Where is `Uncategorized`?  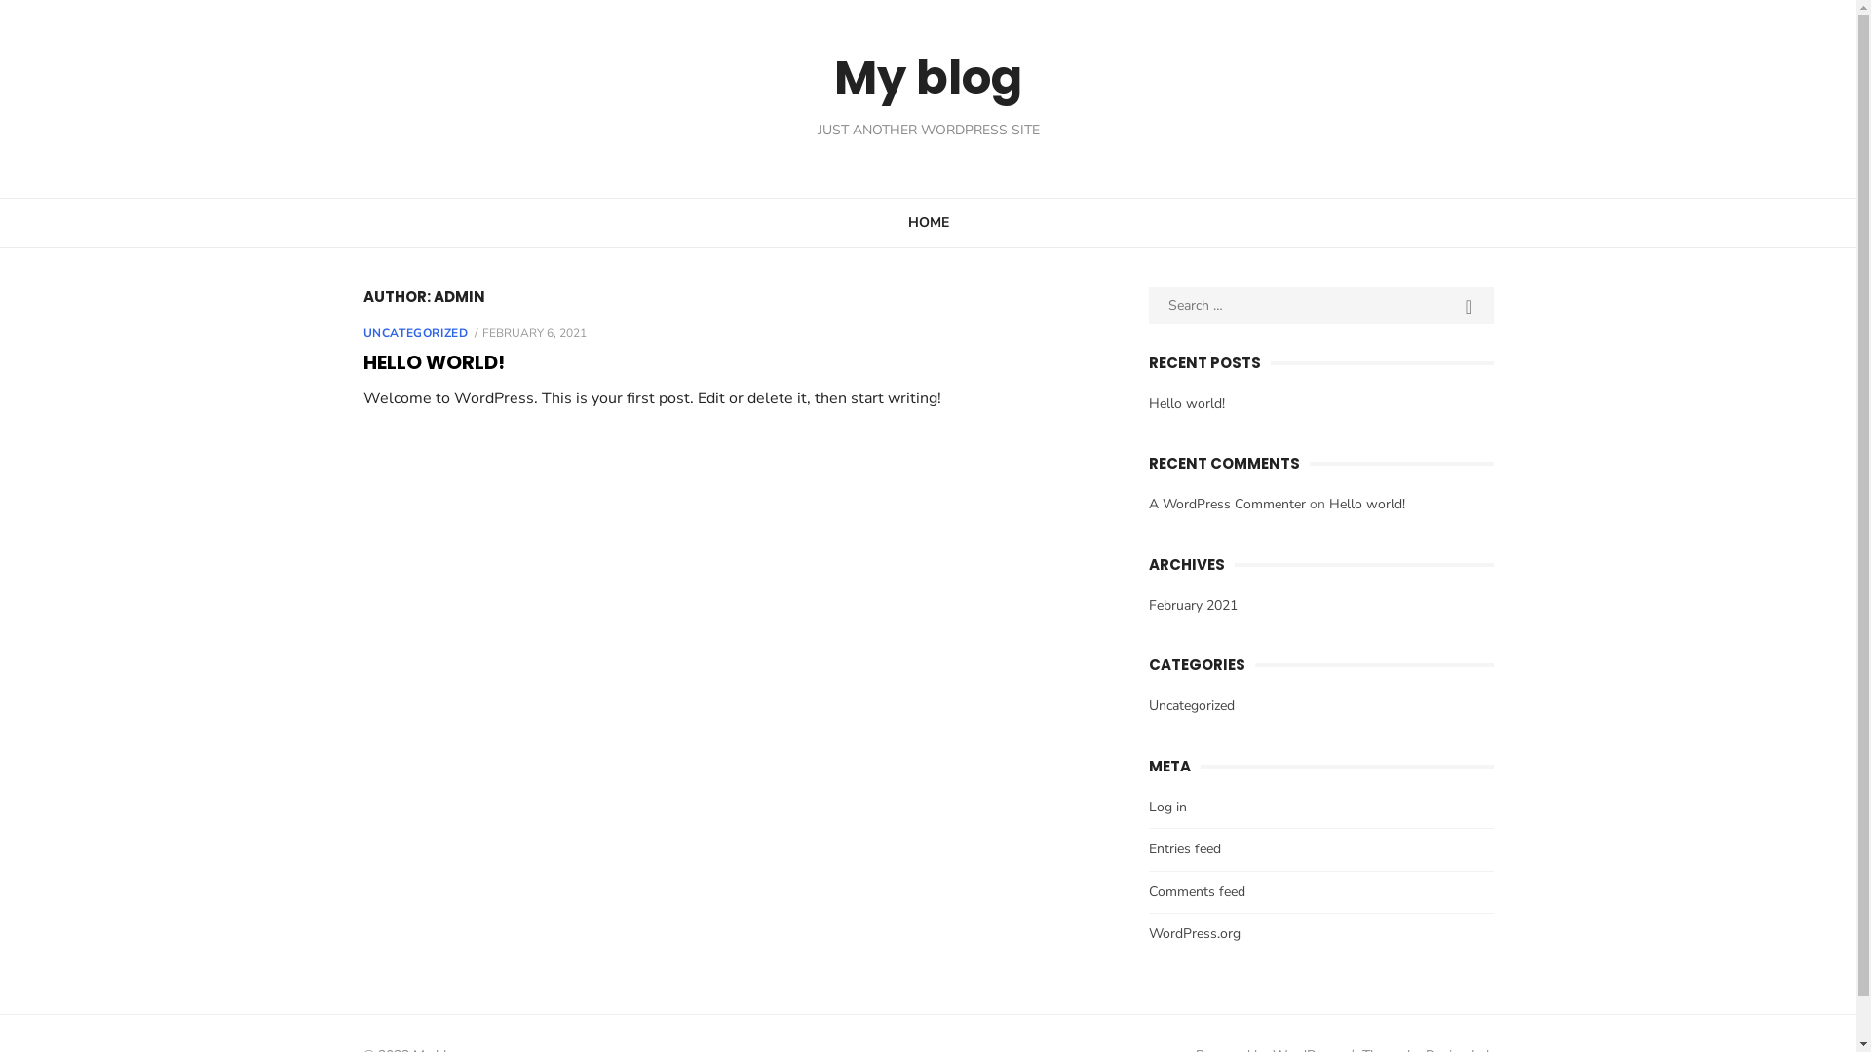
Uncategorized is located at coordinates (1192, 705).